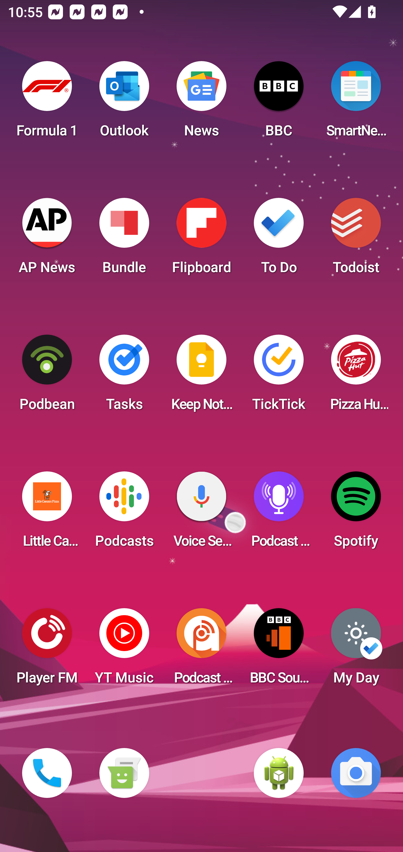  I want to click on YT Music, so click(124, 650).